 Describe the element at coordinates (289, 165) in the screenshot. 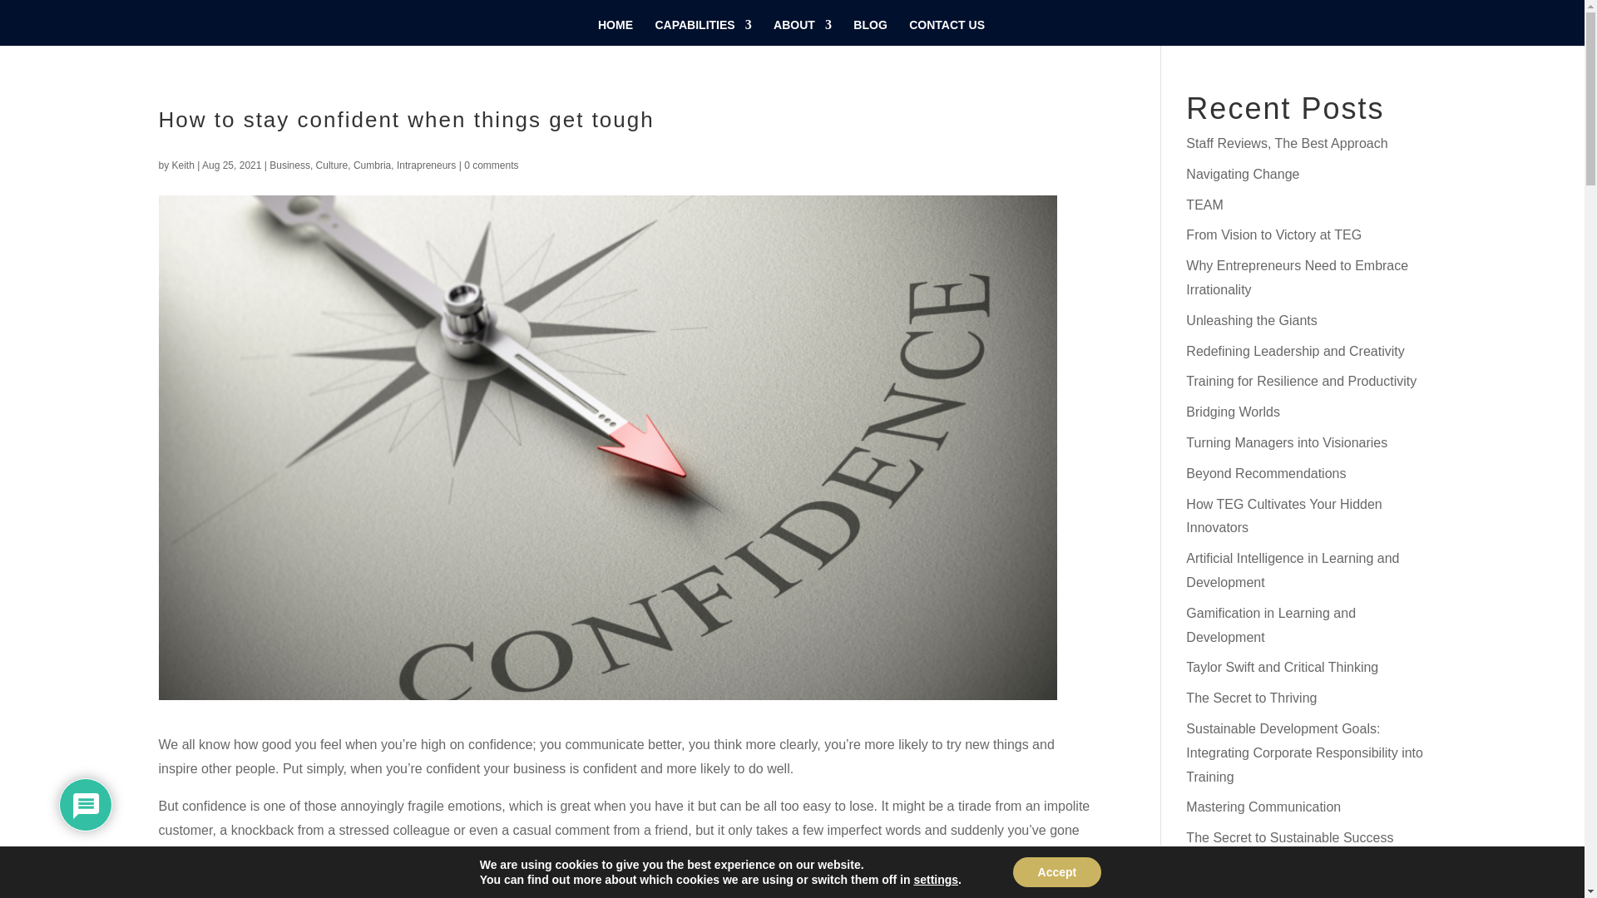

I see `Business` at that location.